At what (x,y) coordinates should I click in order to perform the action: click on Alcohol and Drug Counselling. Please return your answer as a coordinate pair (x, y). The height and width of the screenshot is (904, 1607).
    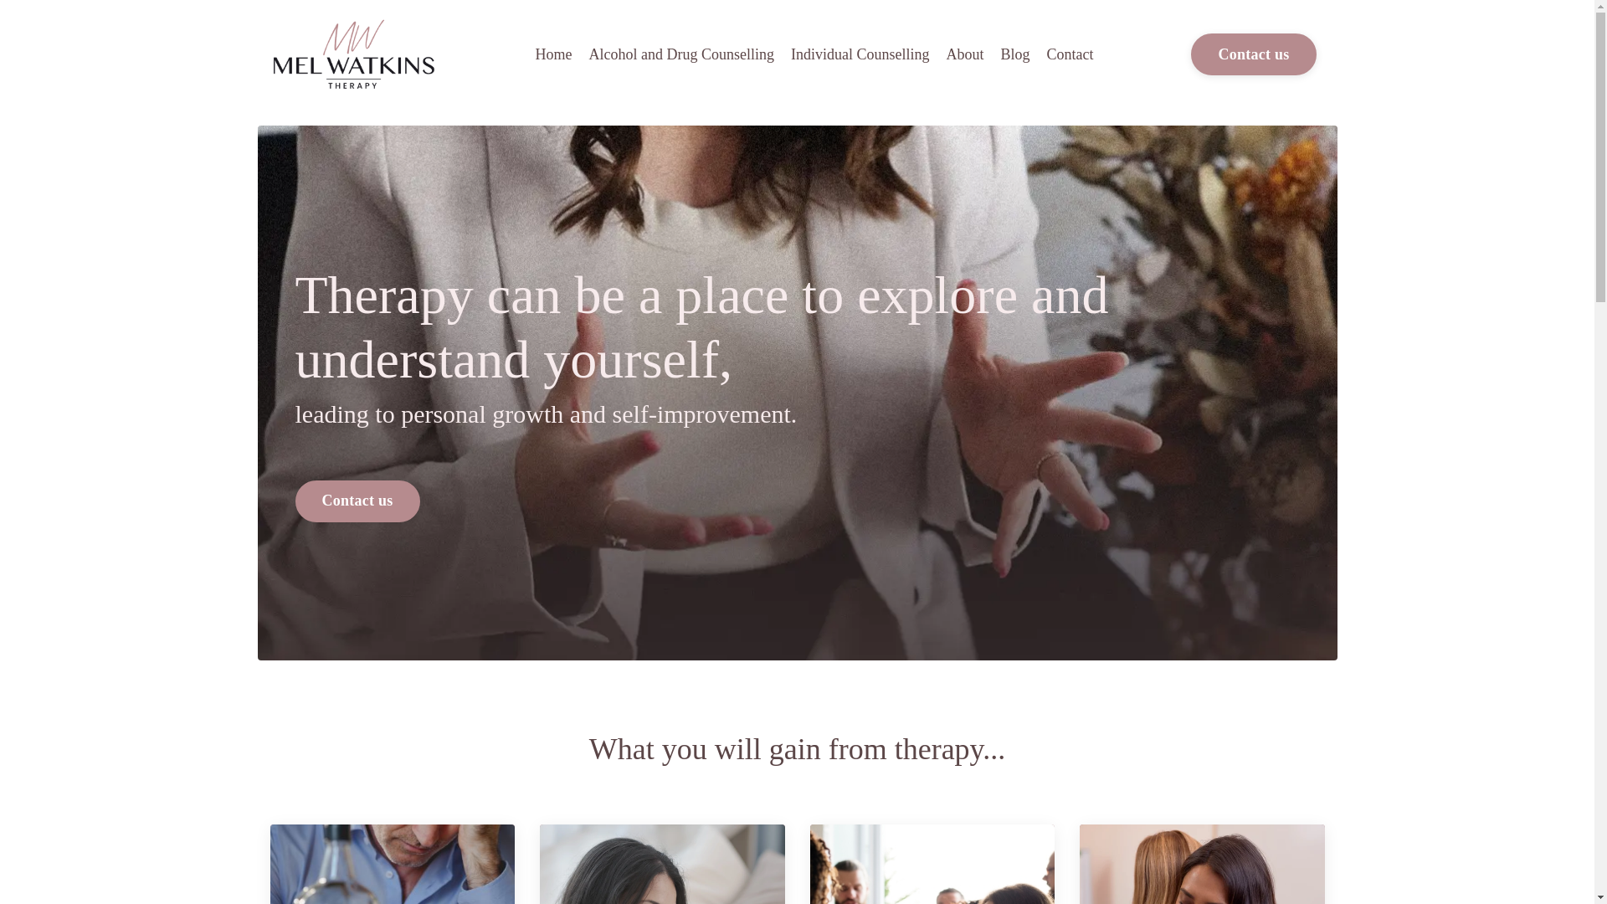
    Looking at the image, I should click on (680, 54).